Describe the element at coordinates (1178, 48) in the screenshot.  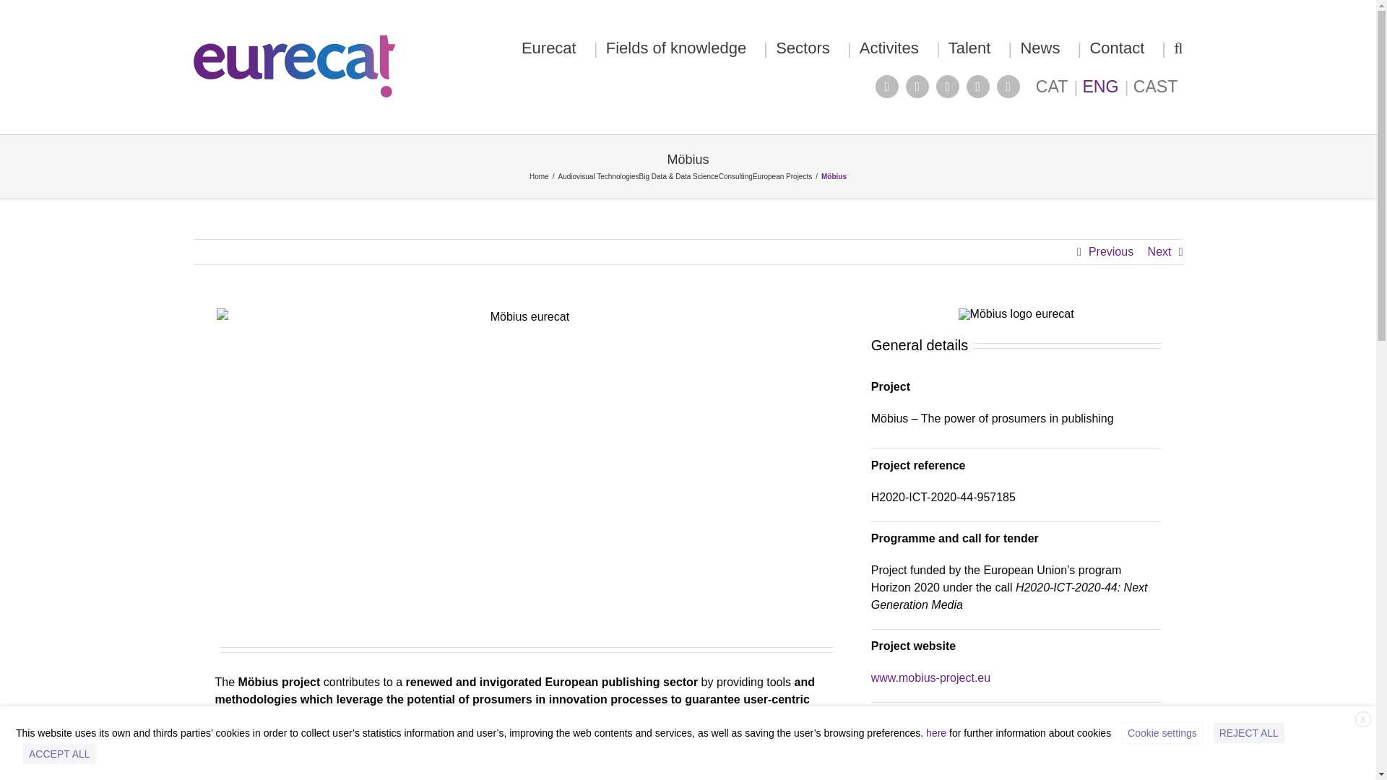
I see `Search` at that location.